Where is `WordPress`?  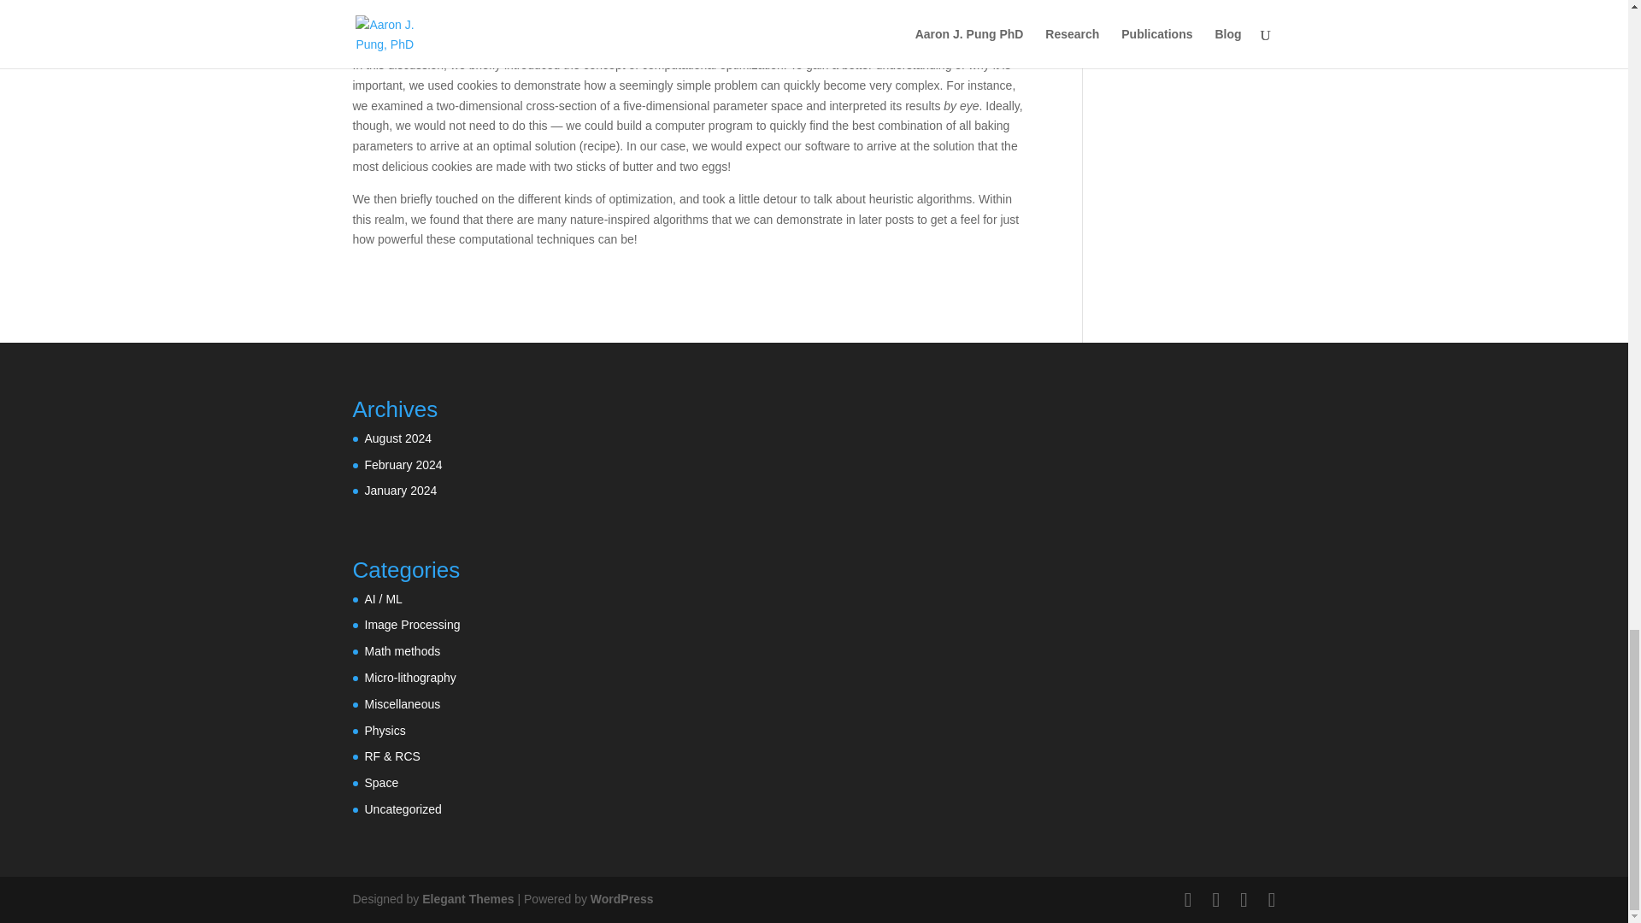
WordPress is located at coordinates (622, 899).